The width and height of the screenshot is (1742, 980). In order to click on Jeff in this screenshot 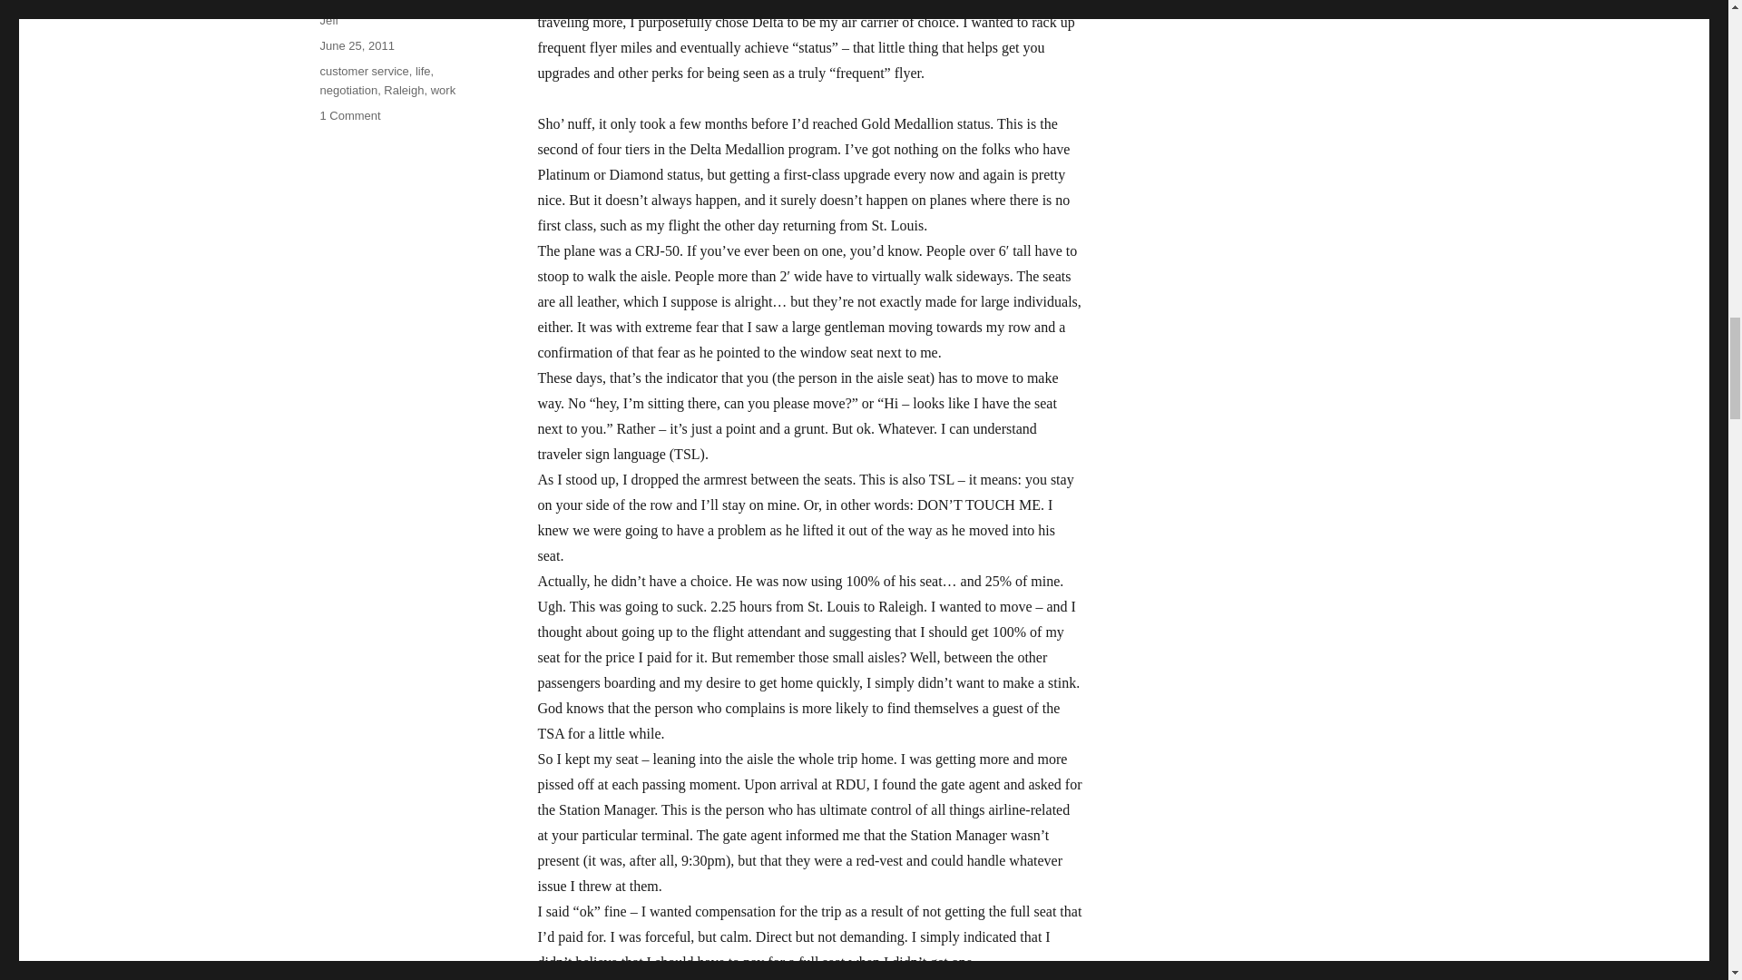, I will do `click(328, 20)`.